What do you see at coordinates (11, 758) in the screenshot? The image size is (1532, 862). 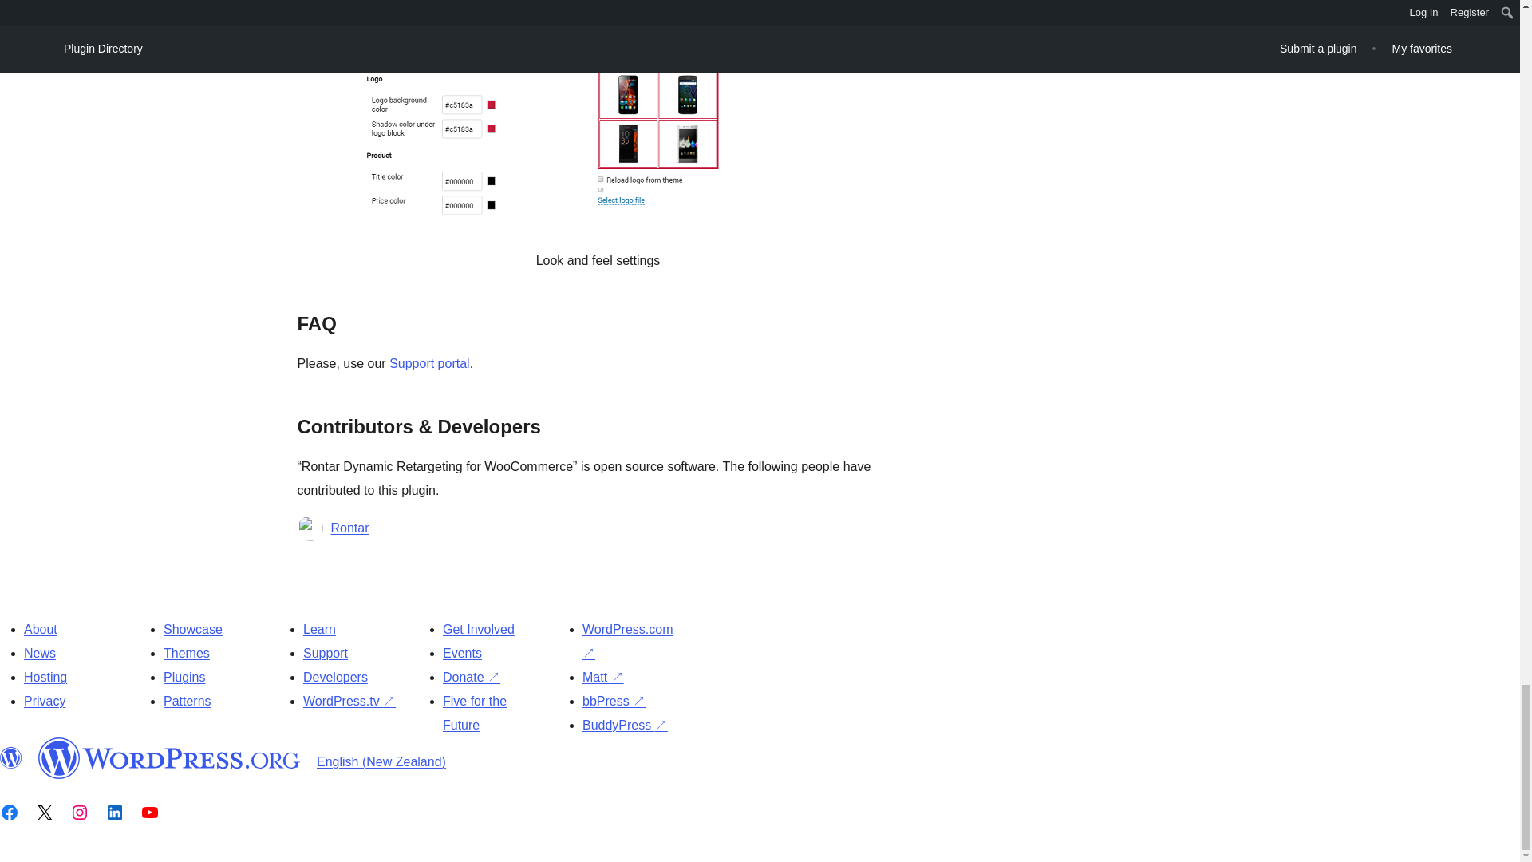 I see `WordPress.org` at bounding box center [11, 758].